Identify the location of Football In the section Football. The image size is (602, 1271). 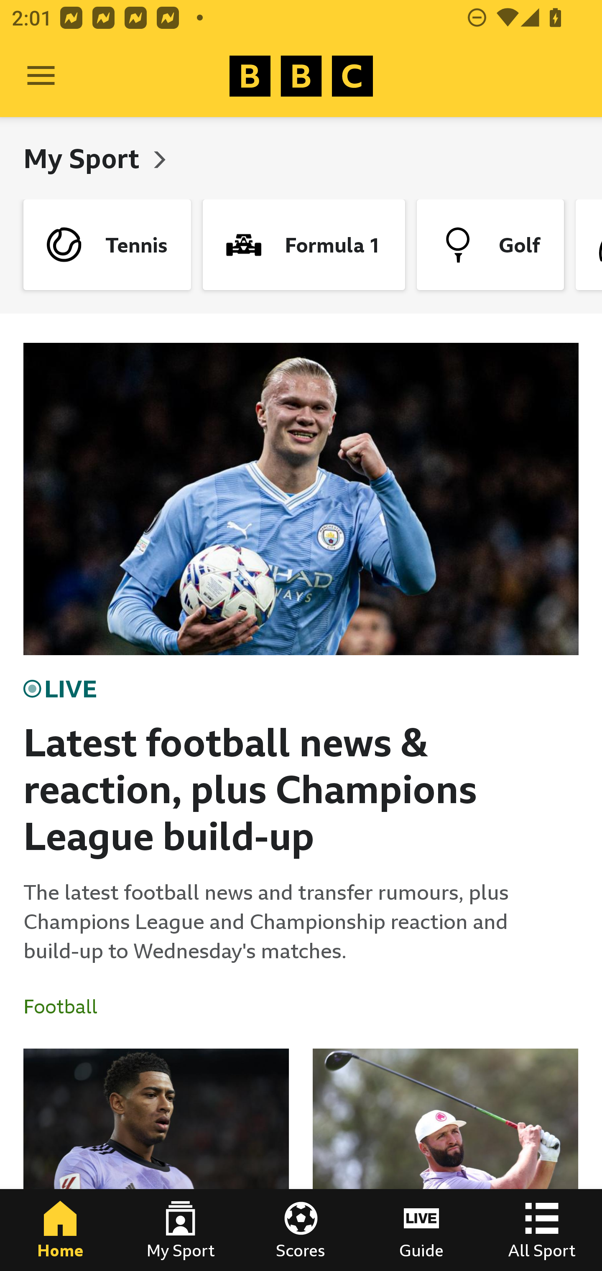
(66, 1007).